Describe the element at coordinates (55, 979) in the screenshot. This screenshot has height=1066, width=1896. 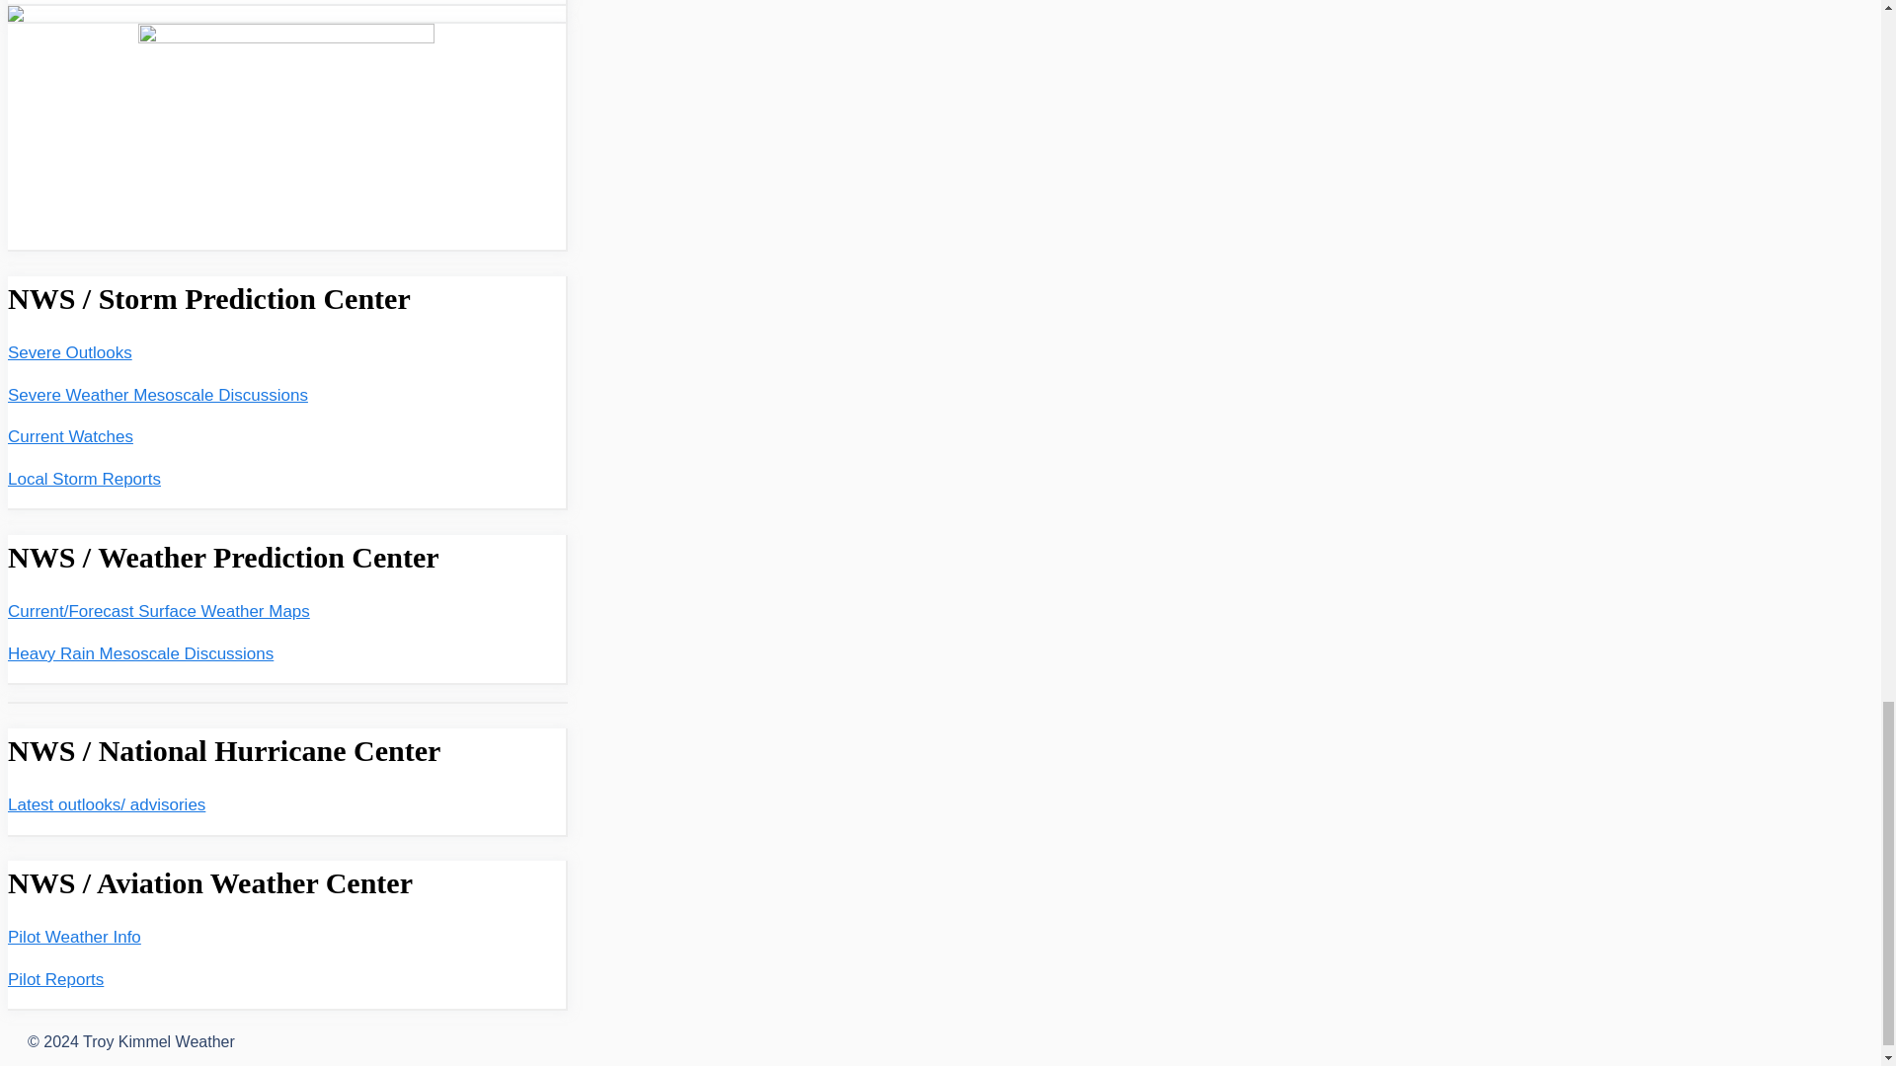
I see `Piolet Weather Info` at that location.